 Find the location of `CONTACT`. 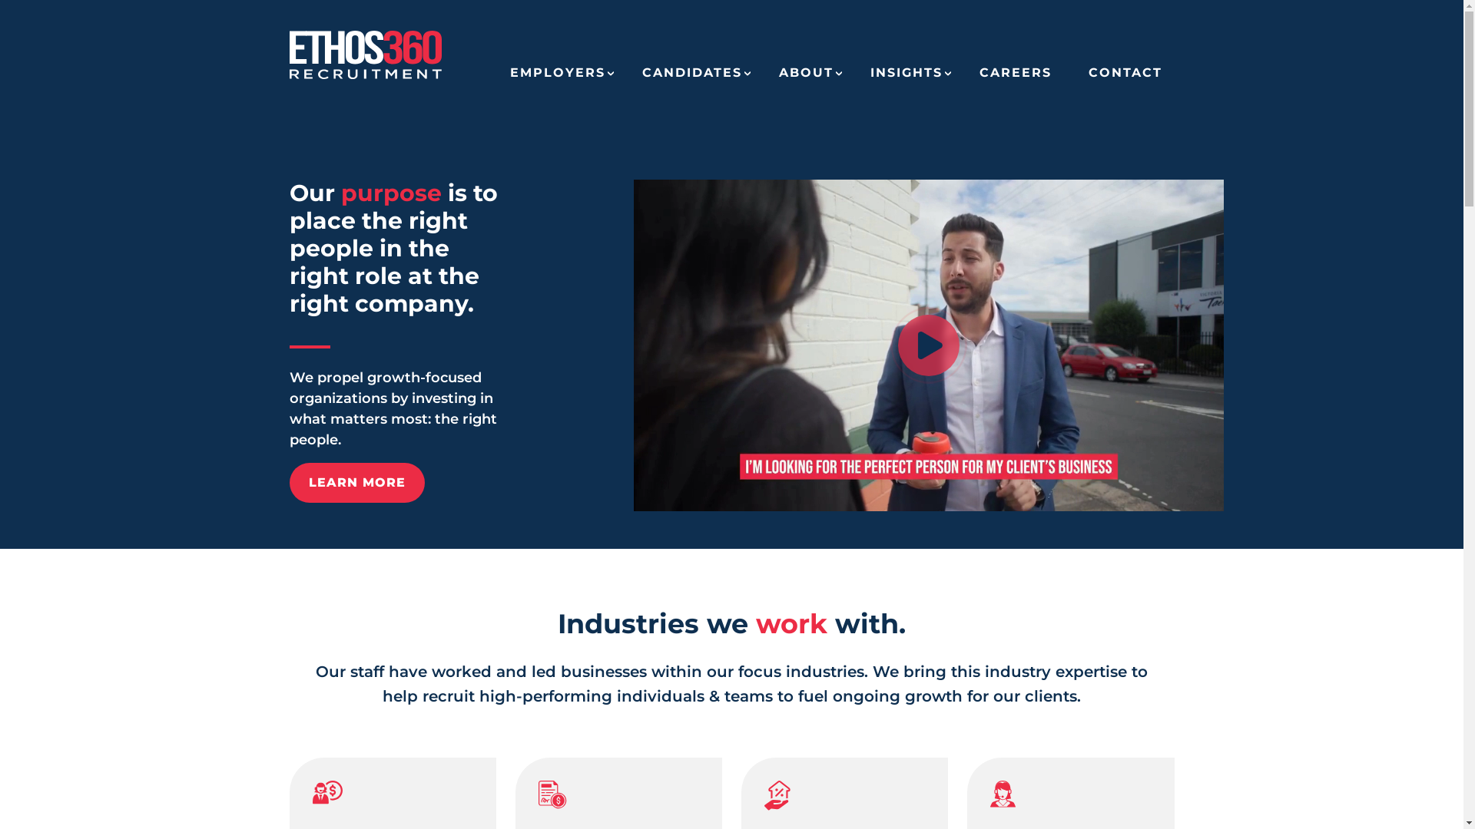

CONTACT is located at coordinates (1125, 78).